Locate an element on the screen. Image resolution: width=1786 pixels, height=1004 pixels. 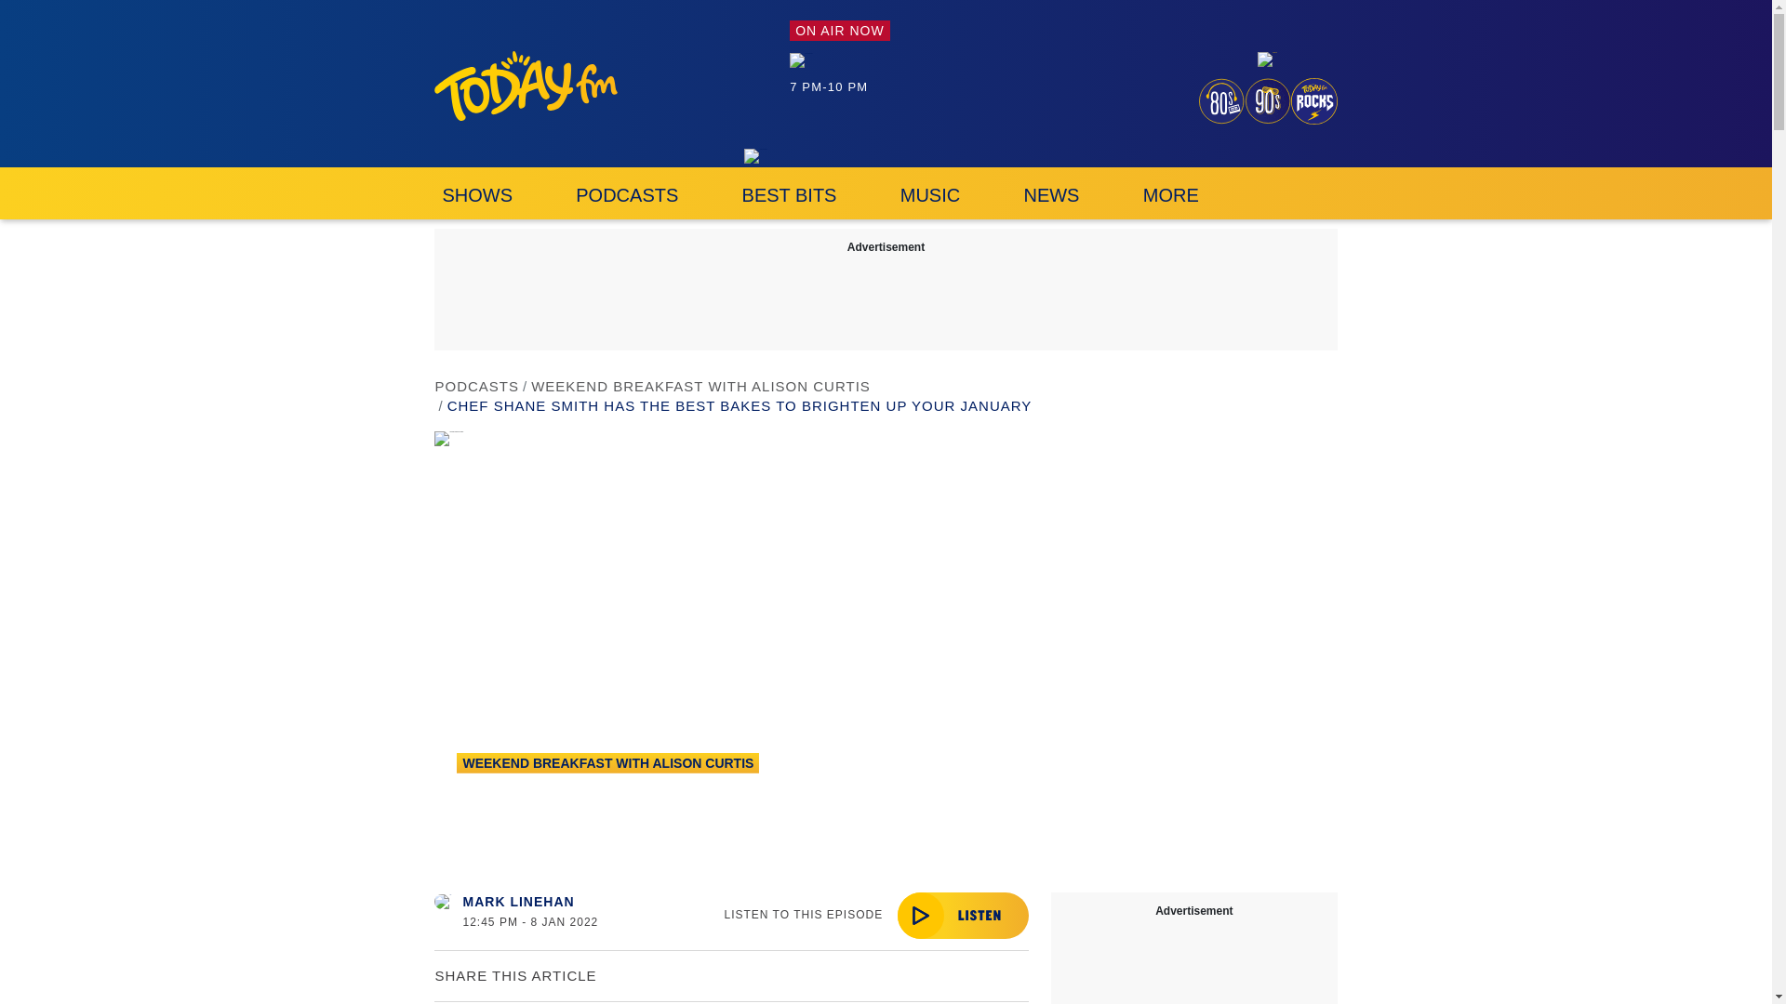
Shows is located at coordinates (476, 193).